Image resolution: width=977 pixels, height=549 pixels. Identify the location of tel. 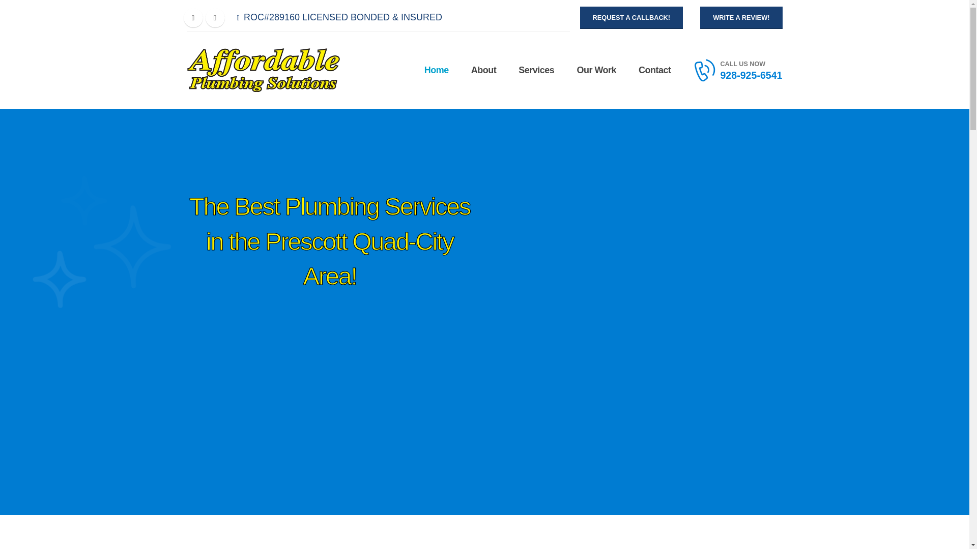
(751, 64).